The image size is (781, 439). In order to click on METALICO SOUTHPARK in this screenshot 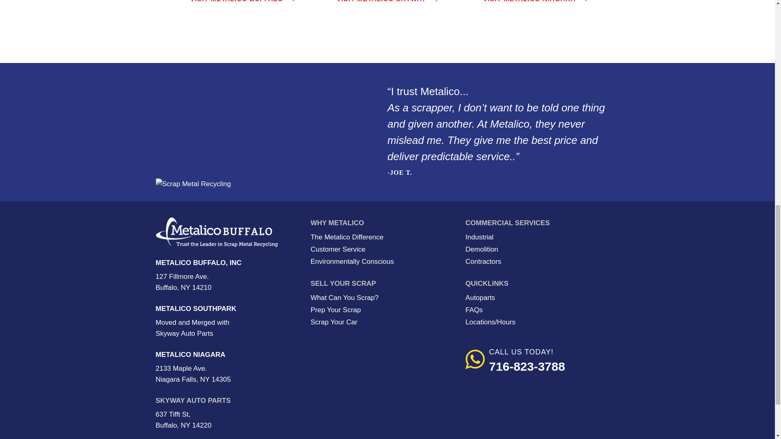, I will do `click(196, 308)`.